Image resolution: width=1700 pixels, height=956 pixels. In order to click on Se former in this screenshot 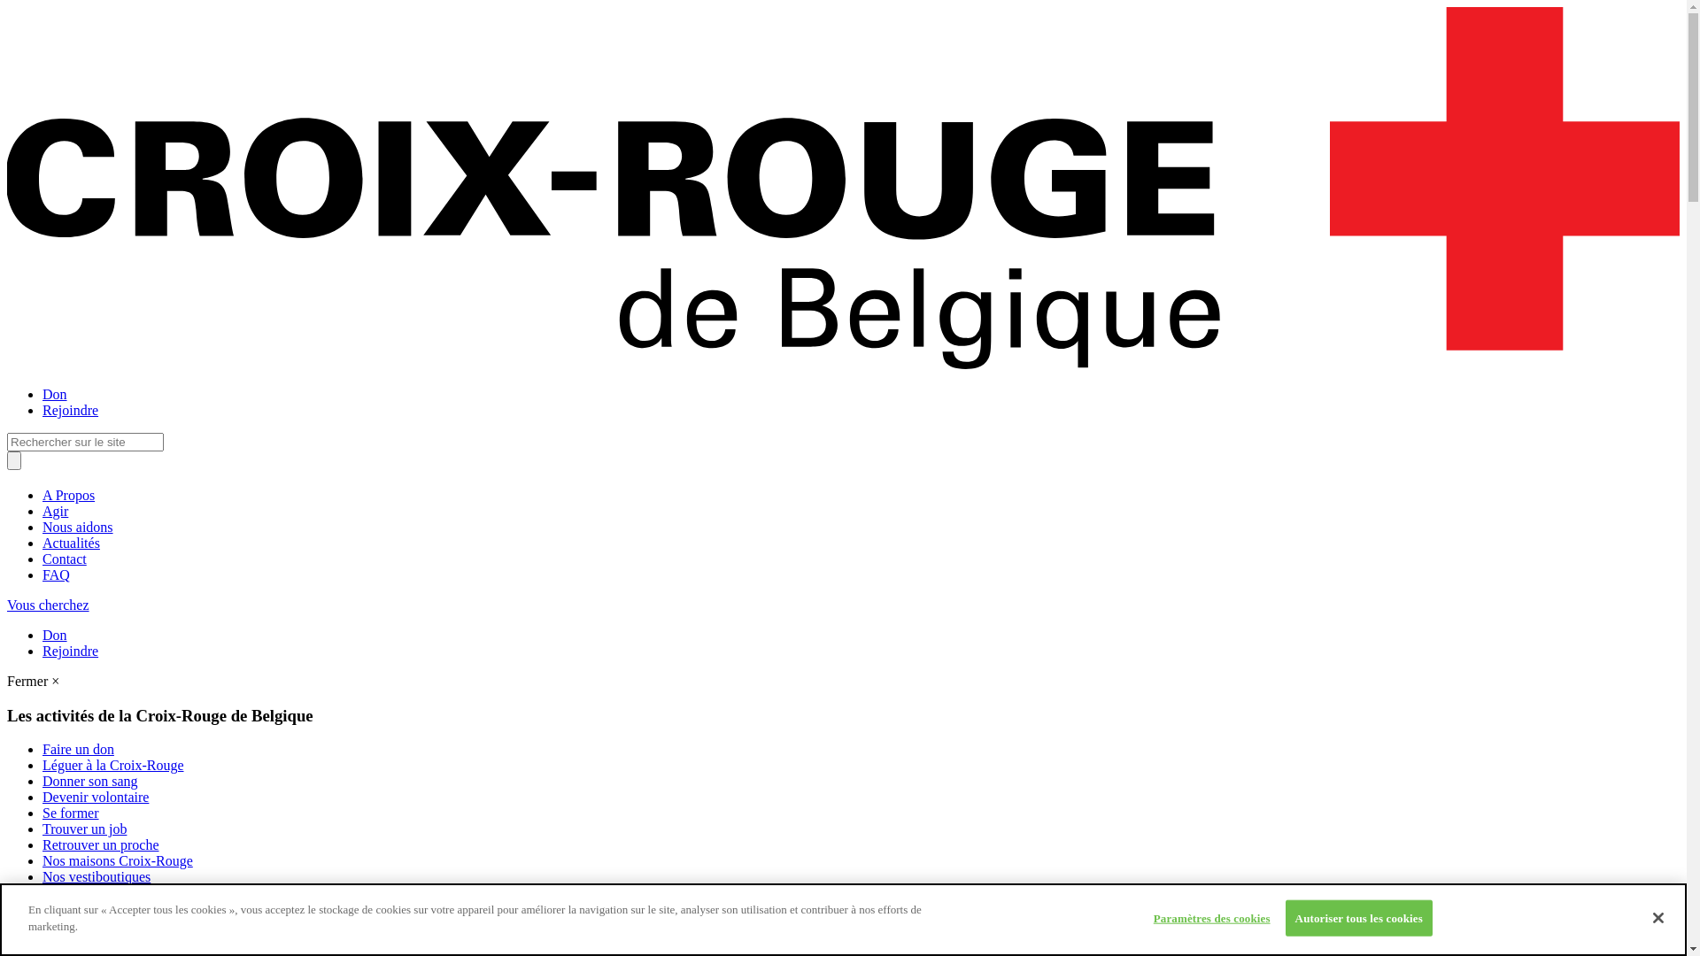, I will do `click(71, 813)`.